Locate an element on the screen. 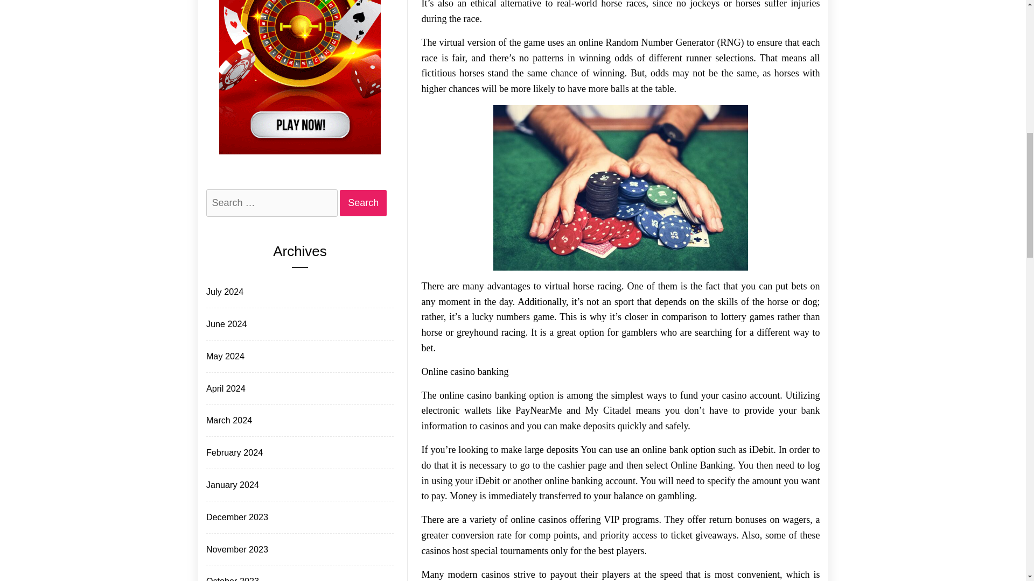 The image size is (1034, 581). November 2023 is located at coordinates (236, 549).